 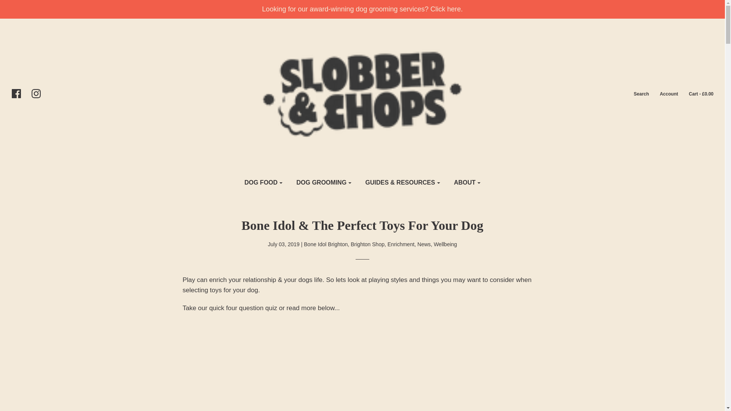 I want to click on Search, so click(x=637, y=94).